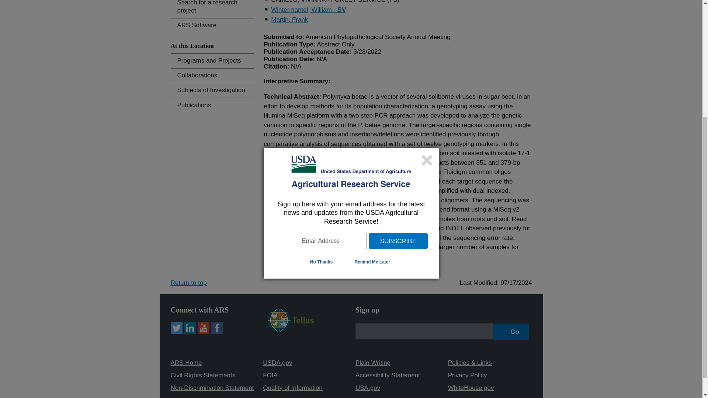 Image resolution: width=708 pixels, height=398 pixels. What do you see at coordinates (176, 328) in the screenshot?
I see `Twitter` at bounding box center [176, 328].